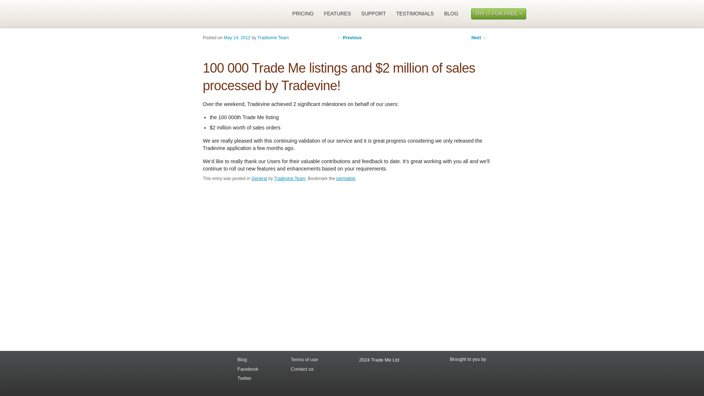 The width and height of the screenshot is (704, 396). What do you see at coordinates (257, 360) in the screenshot?
I see `Blog` at bounding box center [257, 360].